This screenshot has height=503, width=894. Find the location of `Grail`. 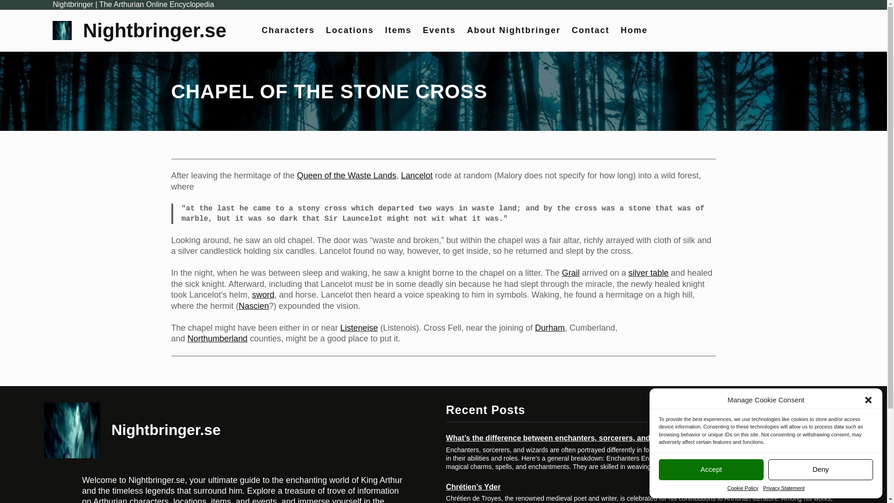

Grail is located at coordinates (571, 273).